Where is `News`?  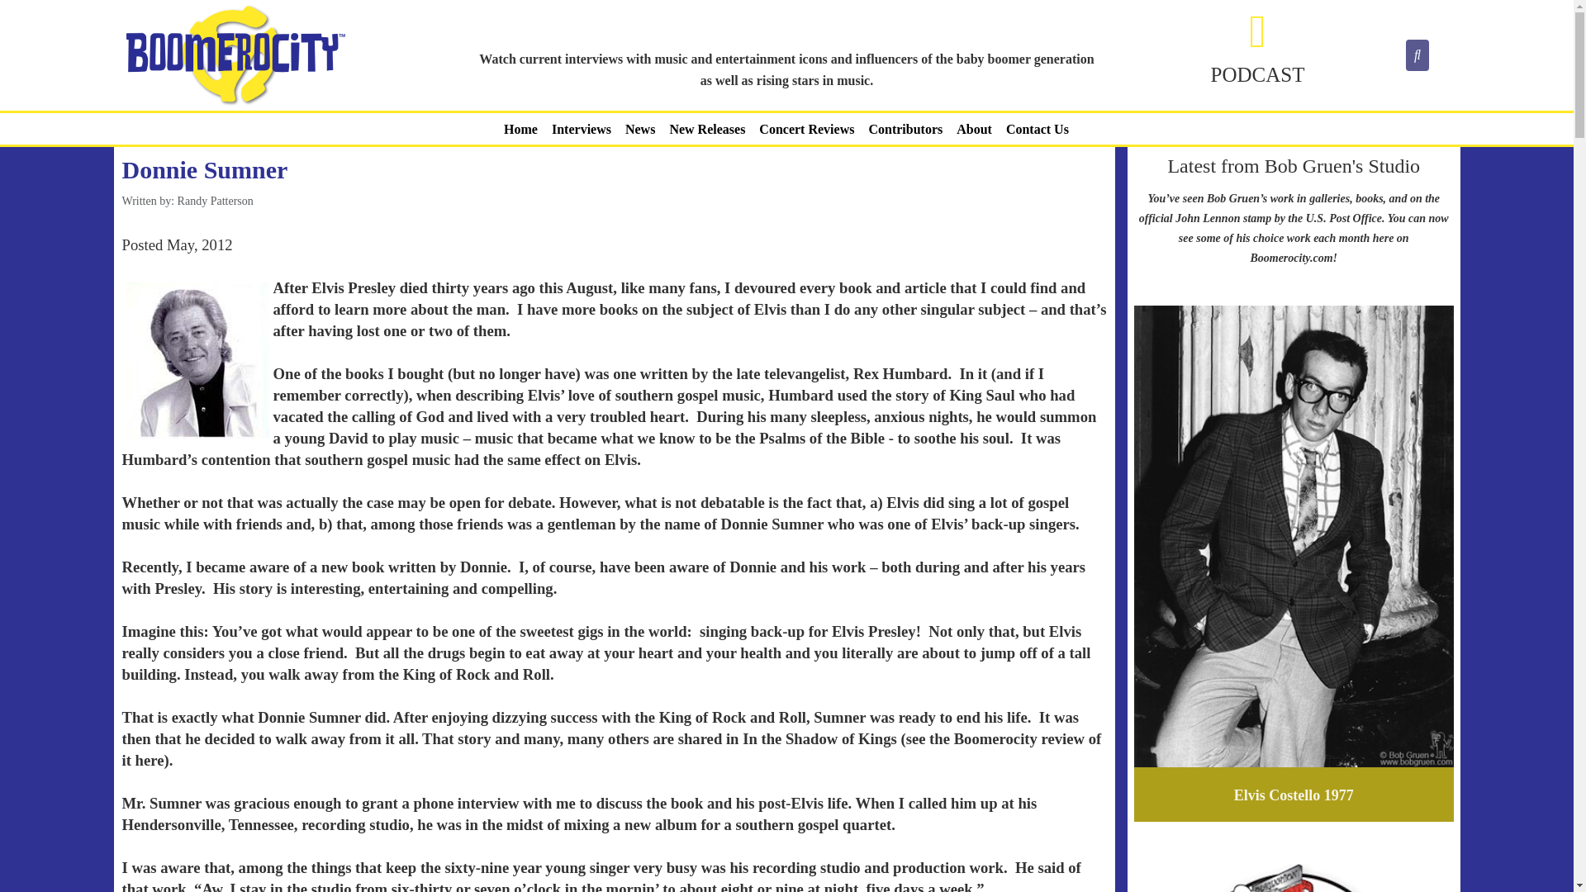
News is located at coordinates (639, 129).